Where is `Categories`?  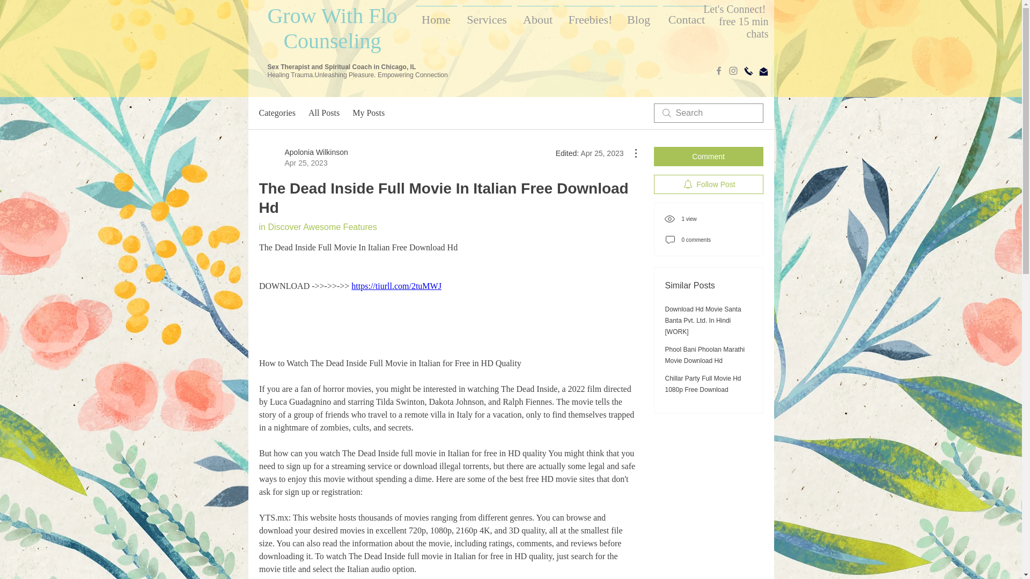 Categories is located at coordinates (276, 113).